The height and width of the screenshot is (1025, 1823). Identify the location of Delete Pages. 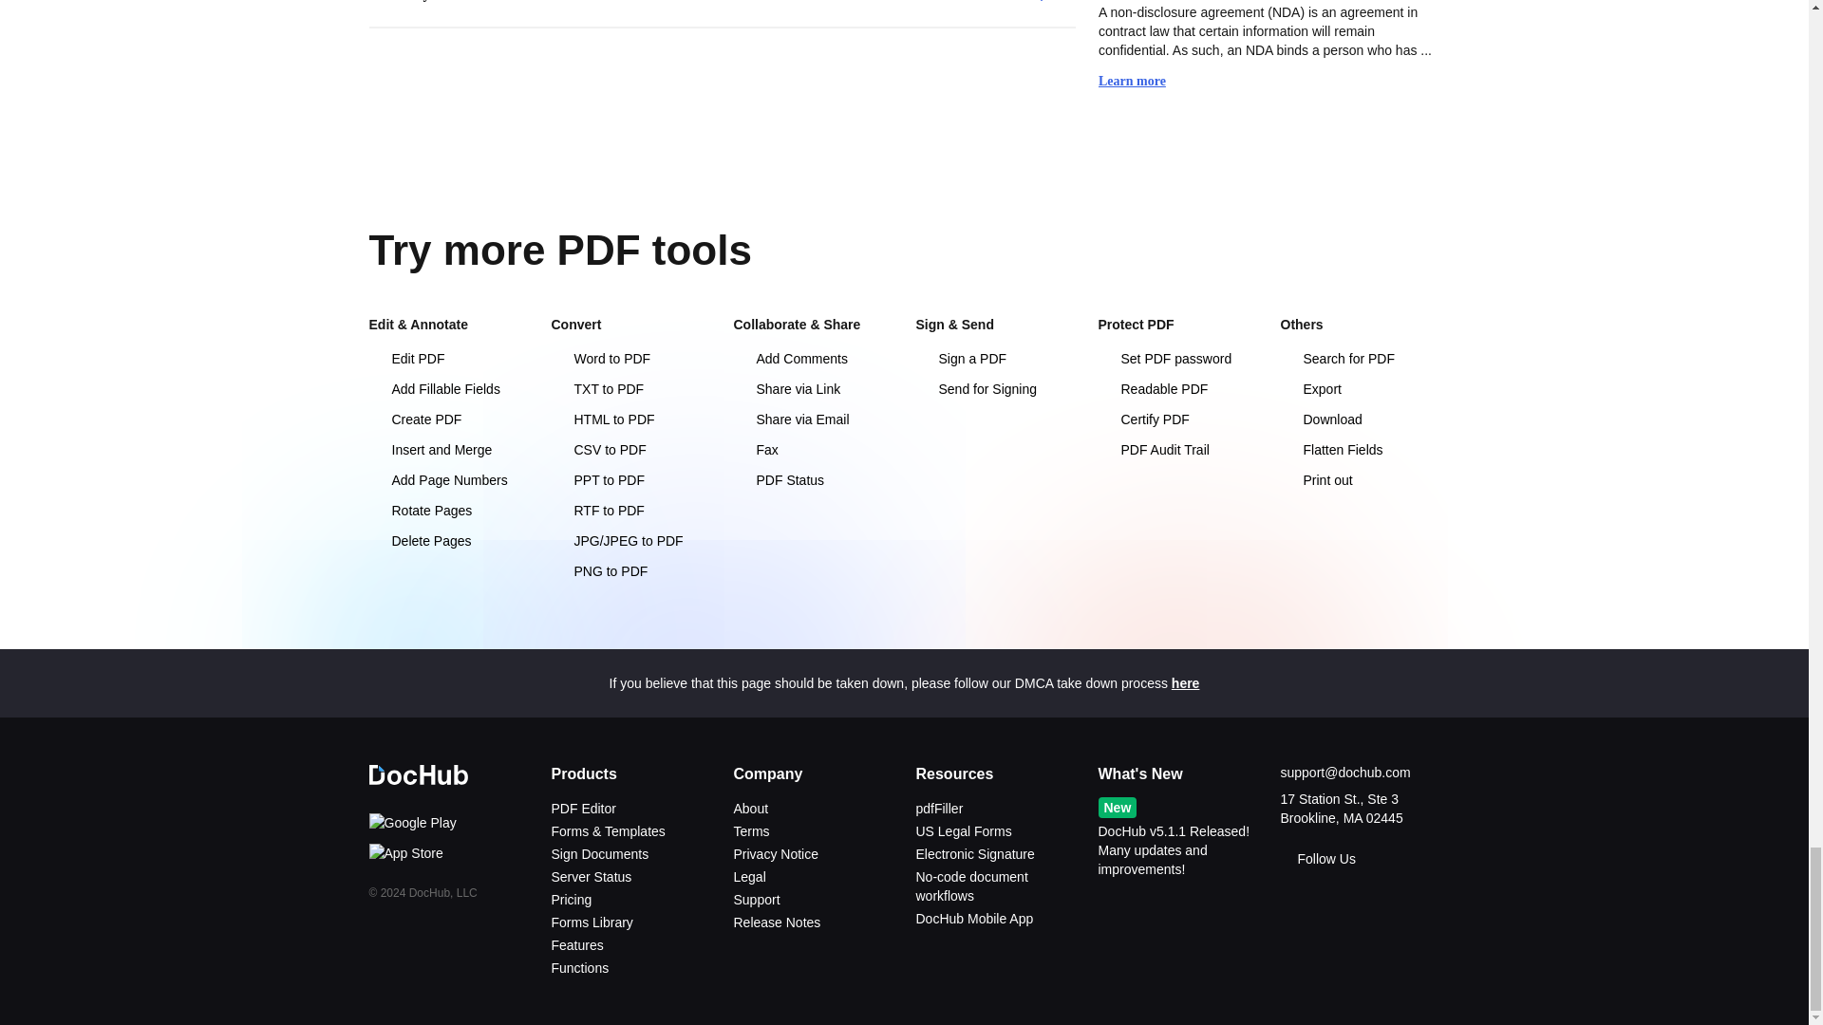
(448, 541).